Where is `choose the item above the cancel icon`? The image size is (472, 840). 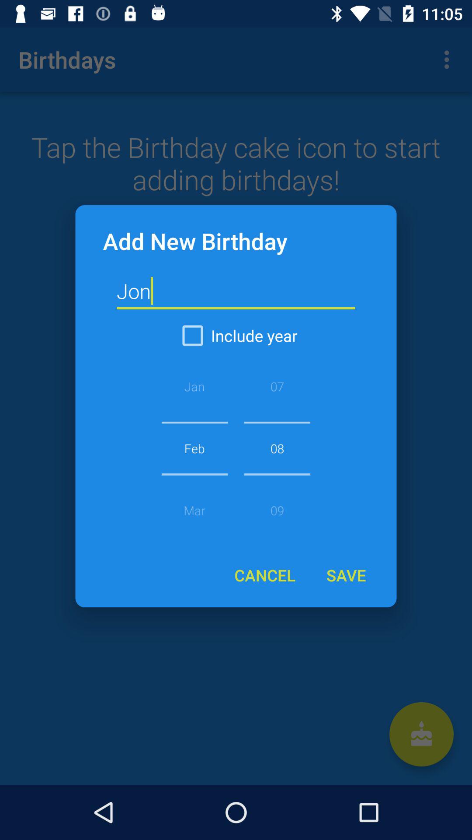
choose the item above the cancel icon is located at coordinates (277, 448).